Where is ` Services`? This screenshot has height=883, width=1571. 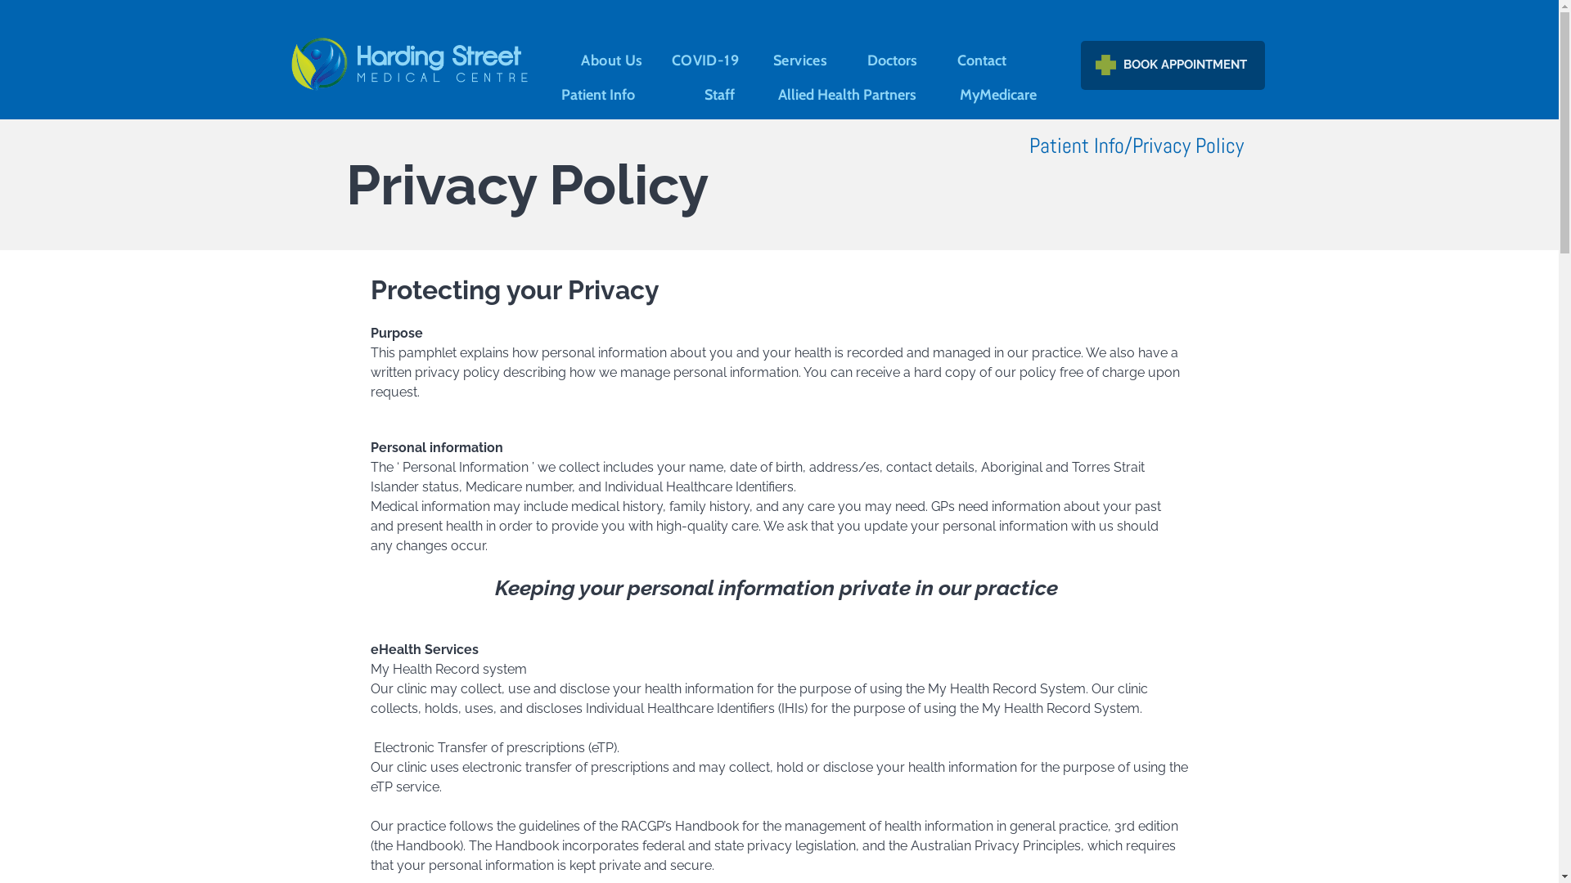
 Services is located at coordinates (799, 61).